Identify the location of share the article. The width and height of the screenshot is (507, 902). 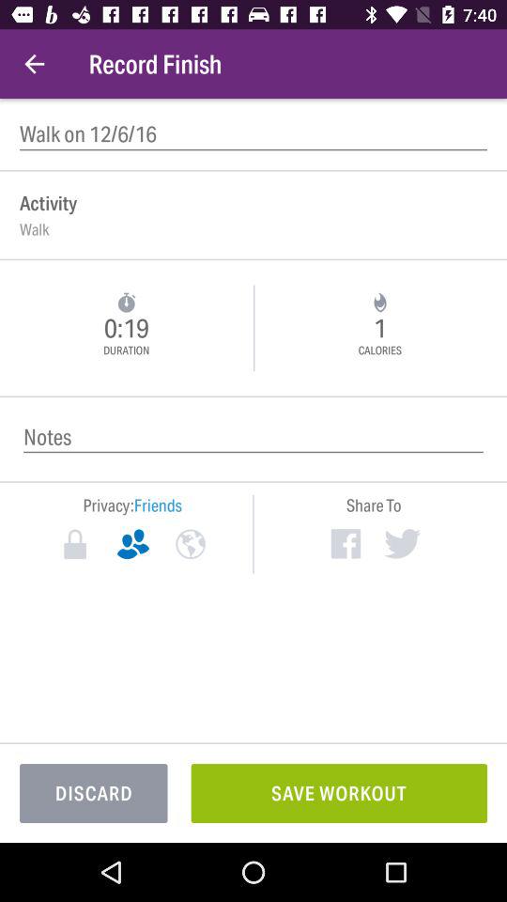
(346, 543).